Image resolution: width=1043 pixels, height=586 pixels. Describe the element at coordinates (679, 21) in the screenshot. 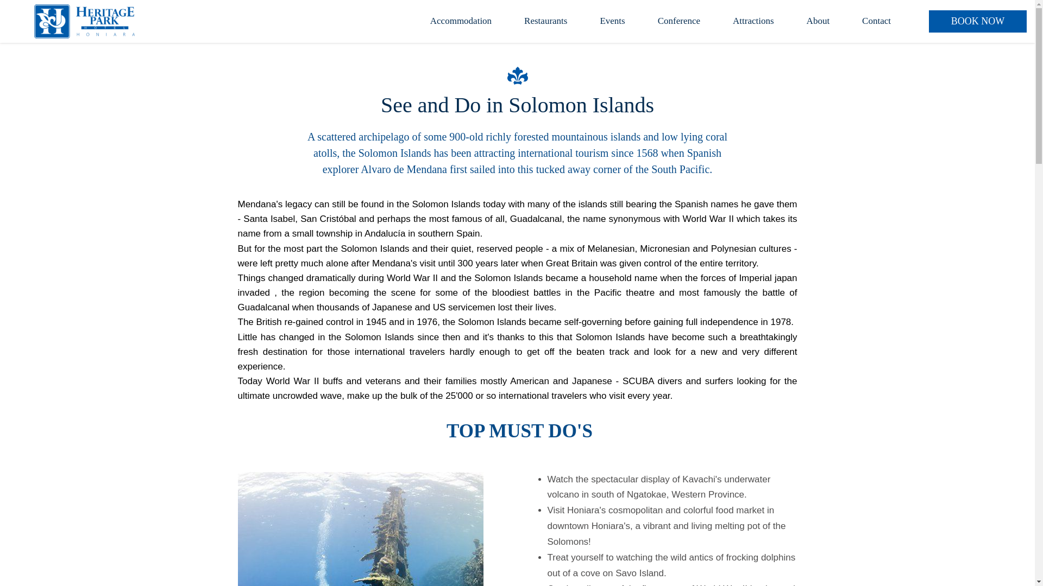

I see `Conference` at that location.